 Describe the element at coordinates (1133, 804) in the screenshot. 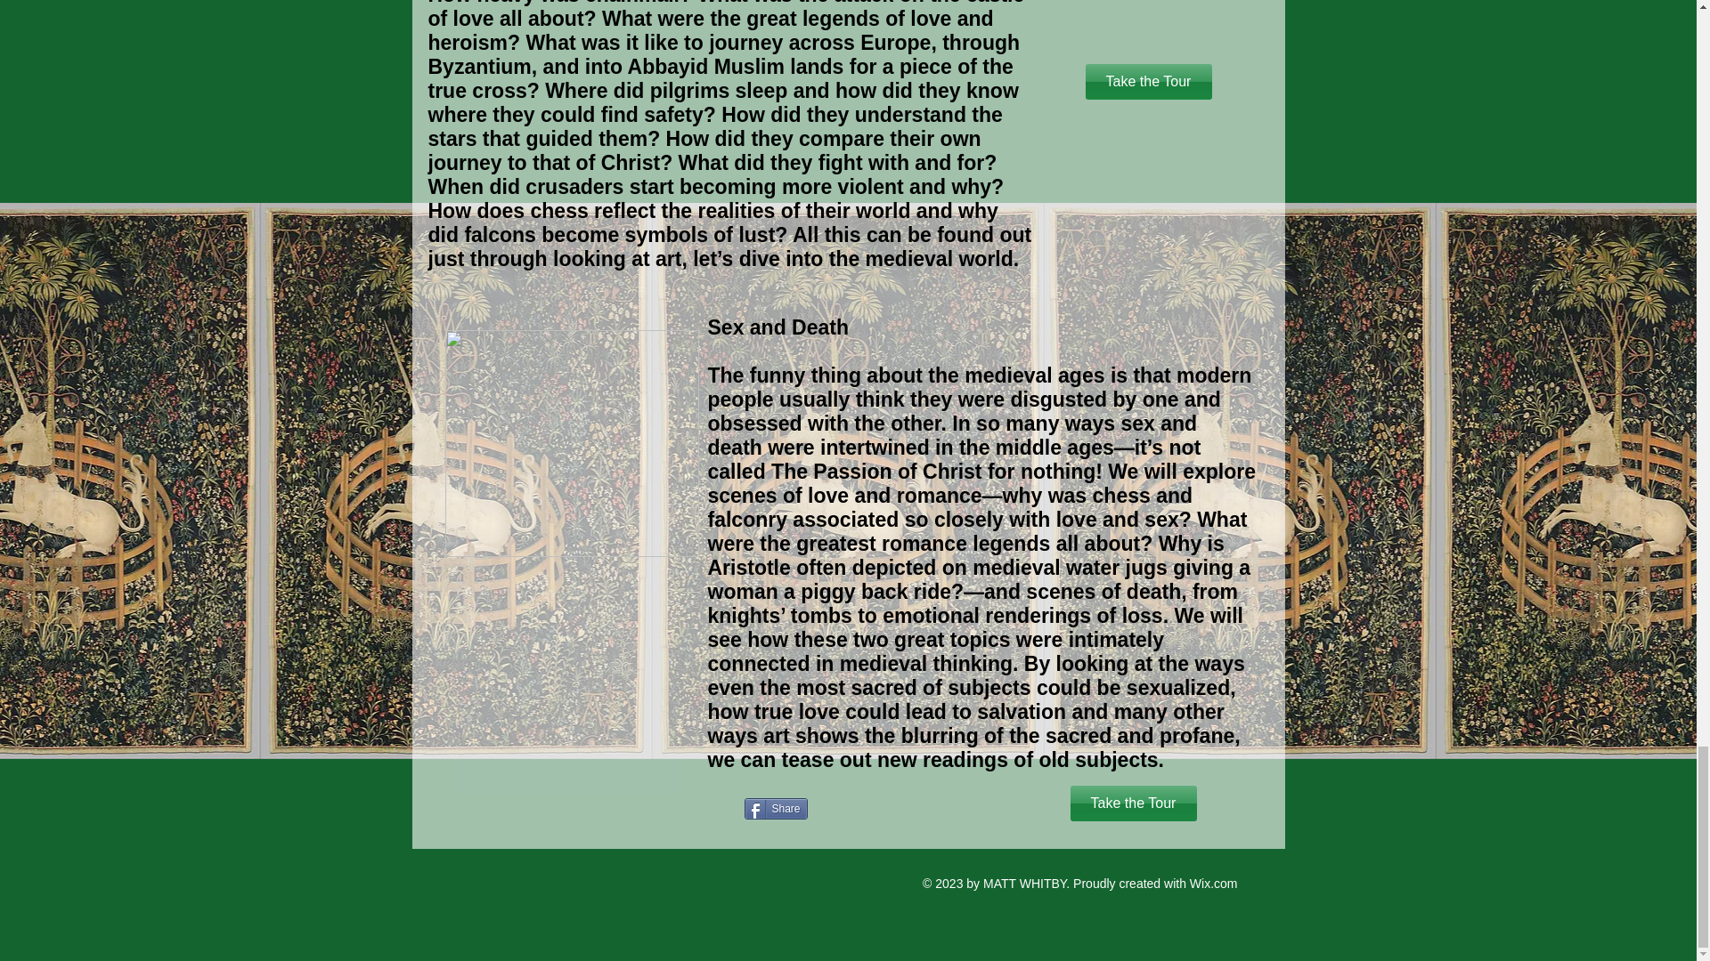

I see `Take the Tour` at that location.